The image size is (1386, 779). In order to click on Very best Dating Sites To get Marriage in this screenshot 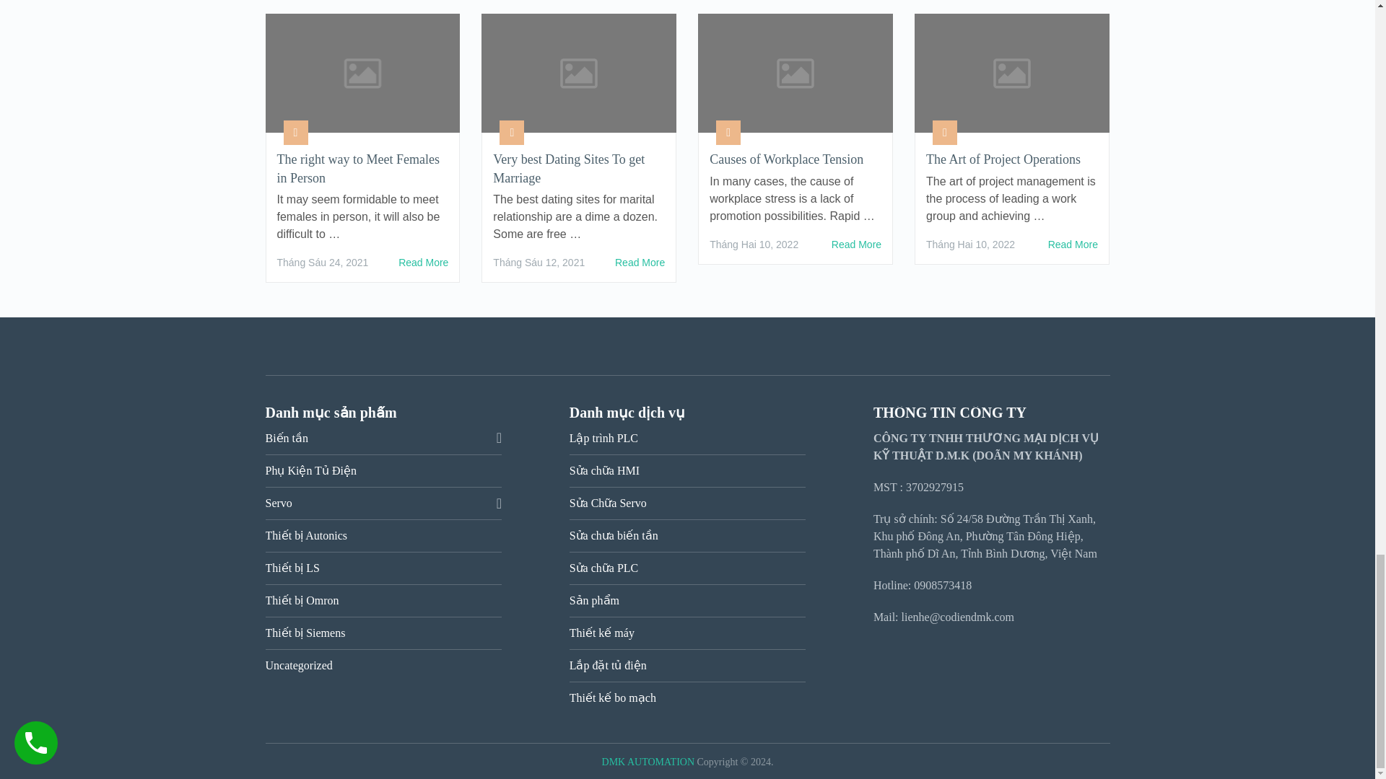, I will do `click(640, 263)`.